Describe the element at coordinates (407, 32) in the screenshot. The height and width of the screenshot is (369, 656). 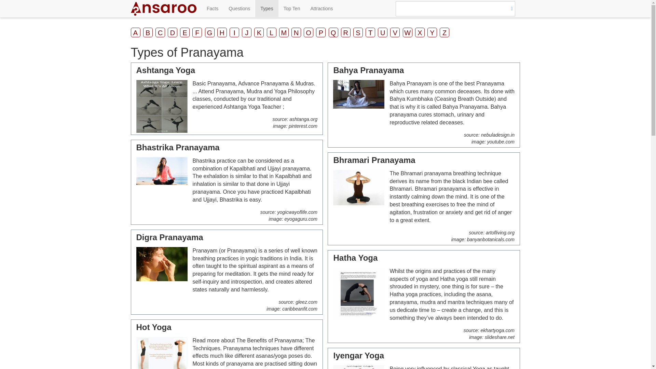
I see `W` at that location.